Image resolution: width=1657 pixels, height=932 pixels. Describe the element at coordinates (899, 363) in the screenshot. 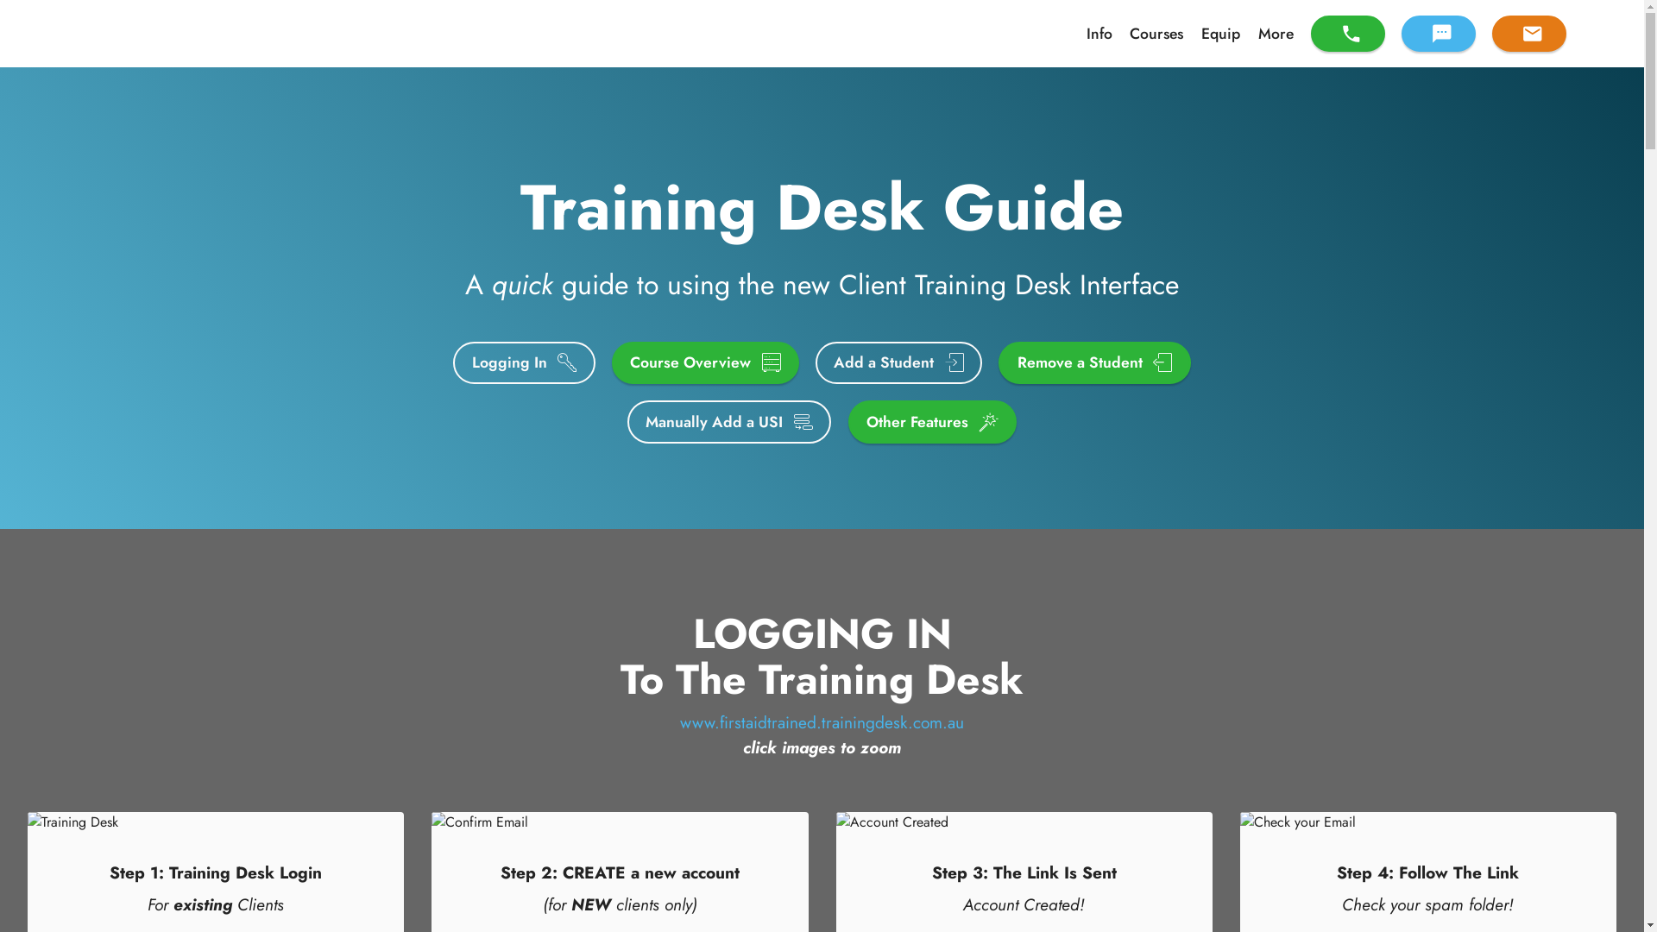

I see `Add a Student` at that location.